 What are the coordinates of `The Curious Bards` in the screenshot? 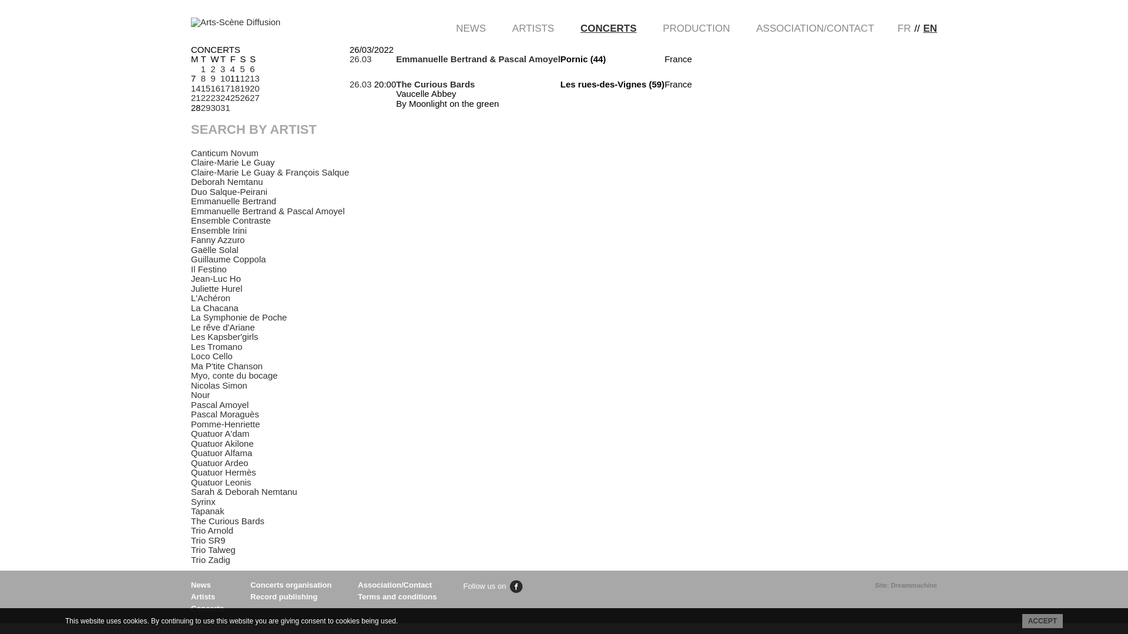 It's located at (228, 521).